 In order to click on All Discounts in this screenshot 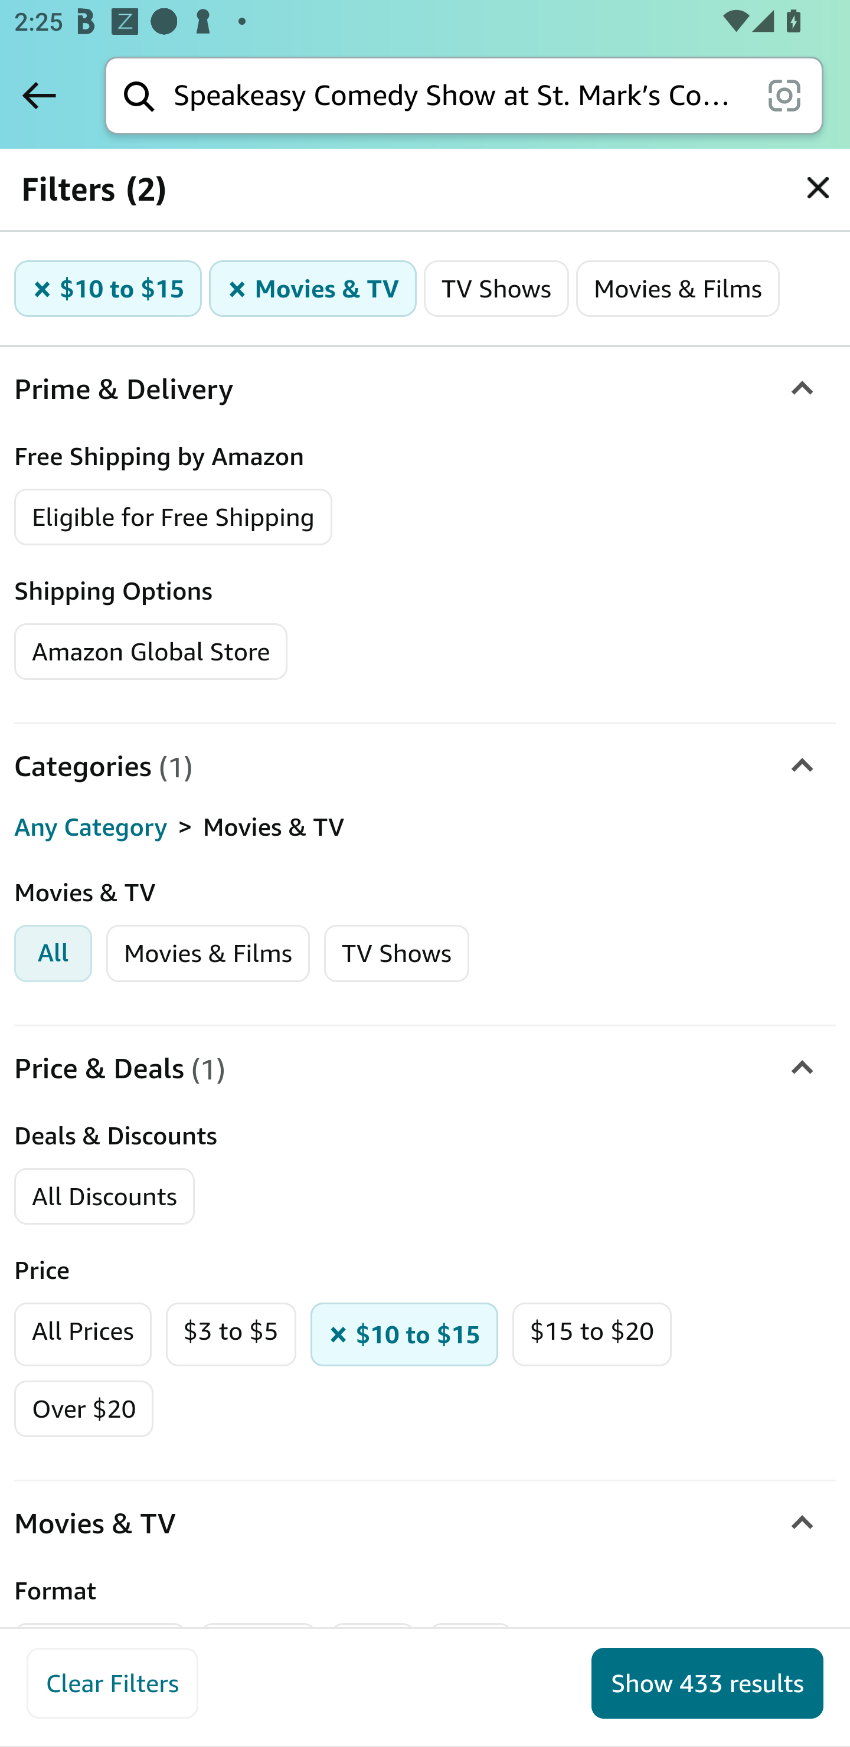, I will do `click(104, 1196)`.